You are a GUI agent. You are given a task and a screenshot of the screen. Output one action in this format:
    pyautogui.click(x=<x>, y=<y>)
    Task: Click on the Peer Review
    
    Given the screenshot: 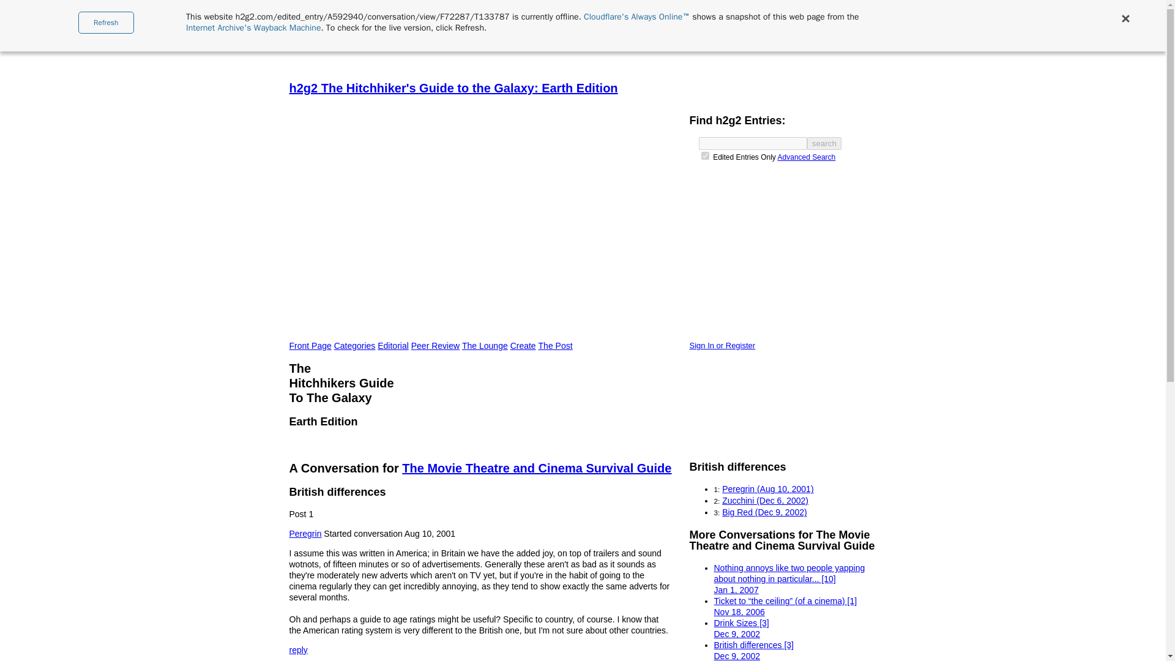 What is the action you would take?
    pyautogui.click(x=435, y=346)
    